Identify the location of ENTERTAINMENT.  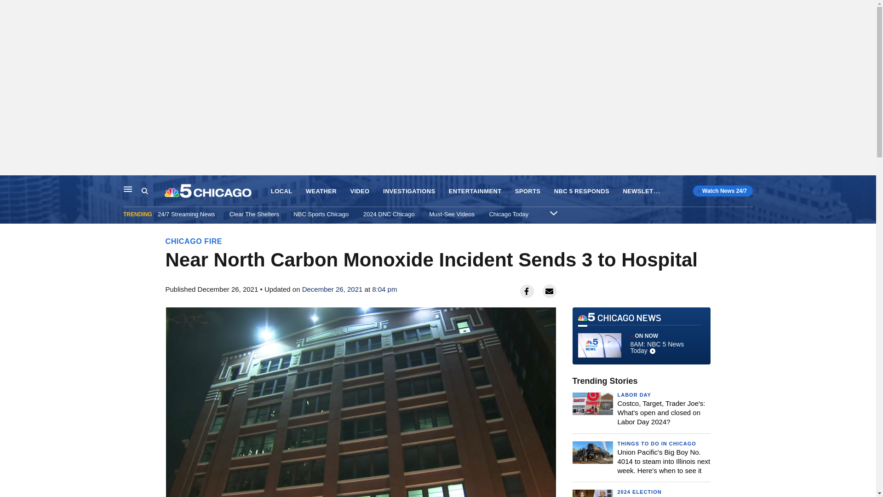
(475, 191).